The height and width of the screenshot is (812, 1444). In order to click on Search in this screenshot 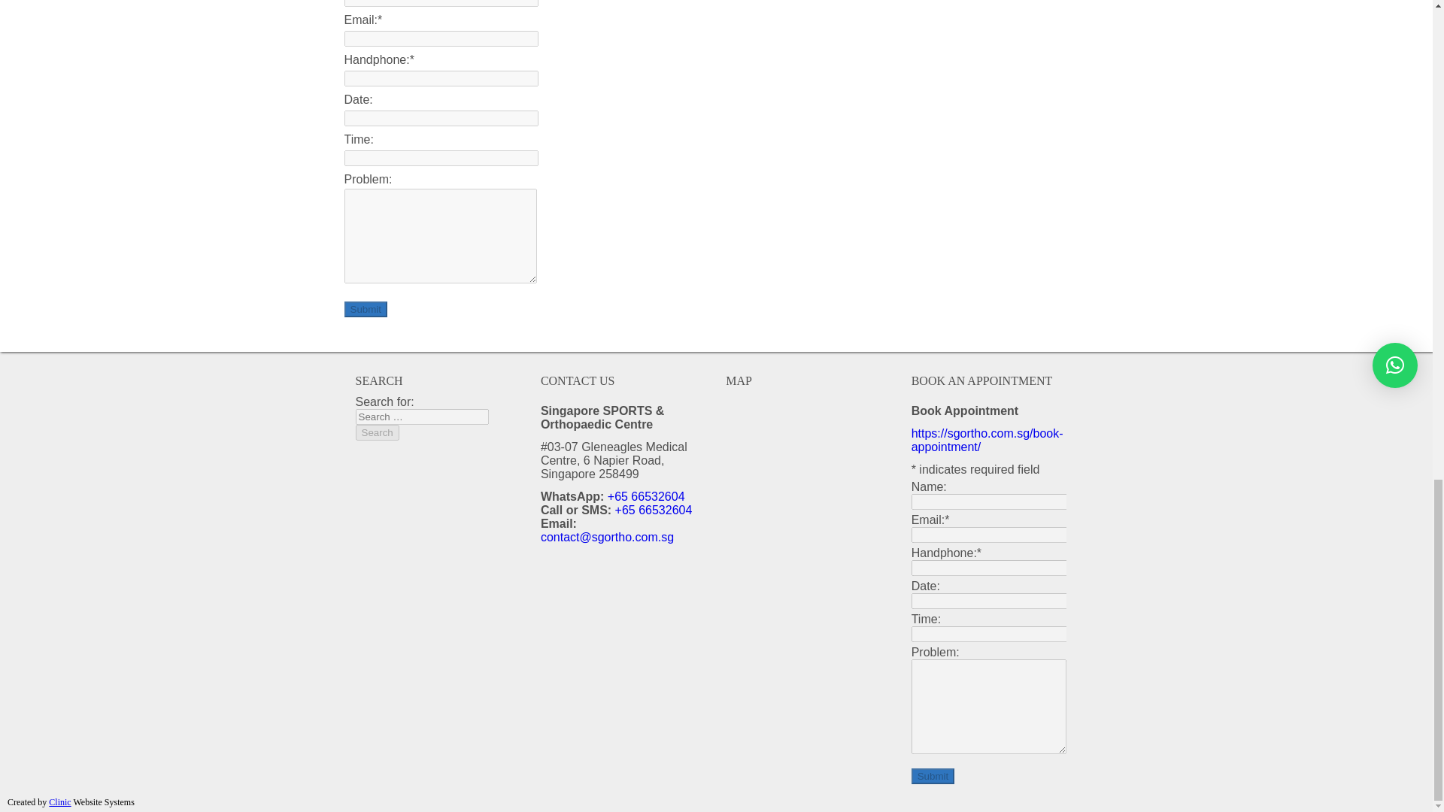, I will do `click(376, 432)`.